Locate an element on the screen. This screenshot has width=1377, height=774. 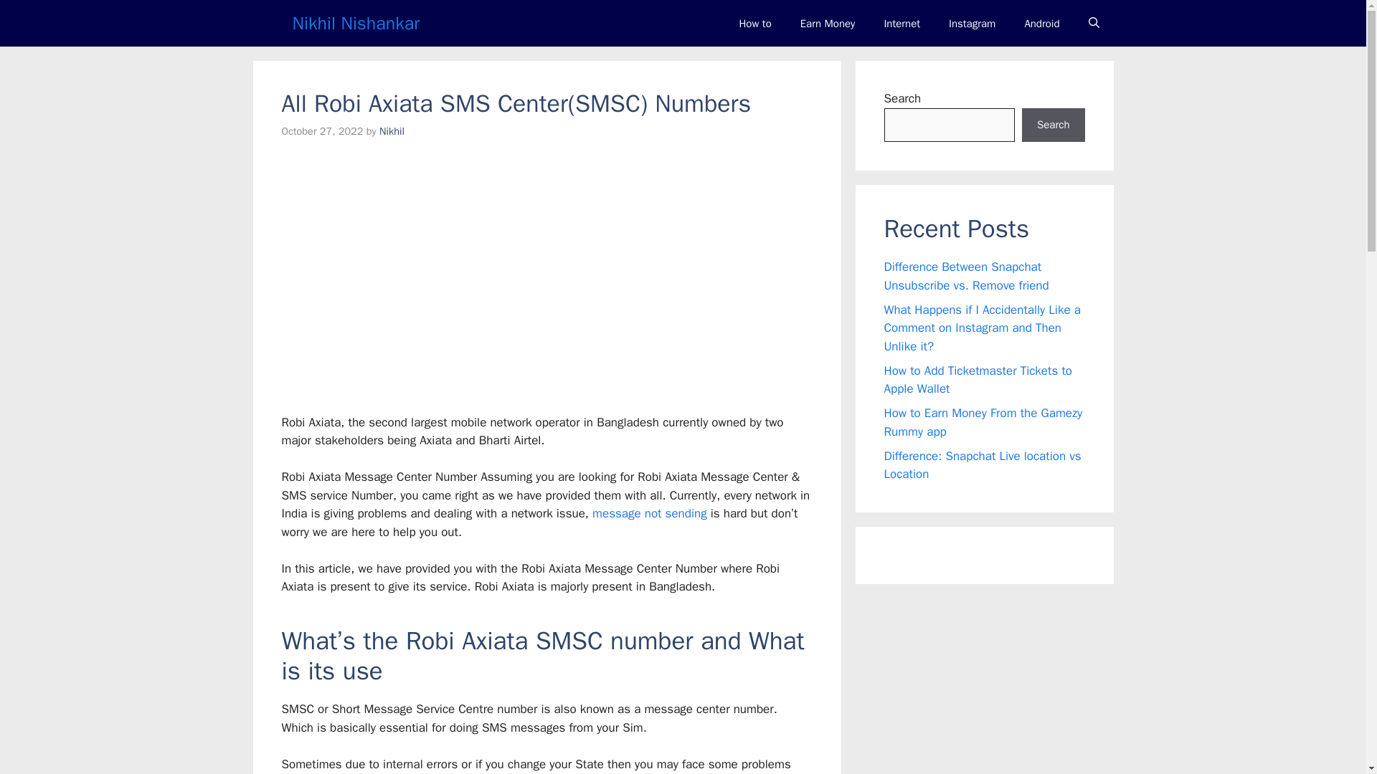
Nikhil Nishankar is located at coordinates (268, 23).